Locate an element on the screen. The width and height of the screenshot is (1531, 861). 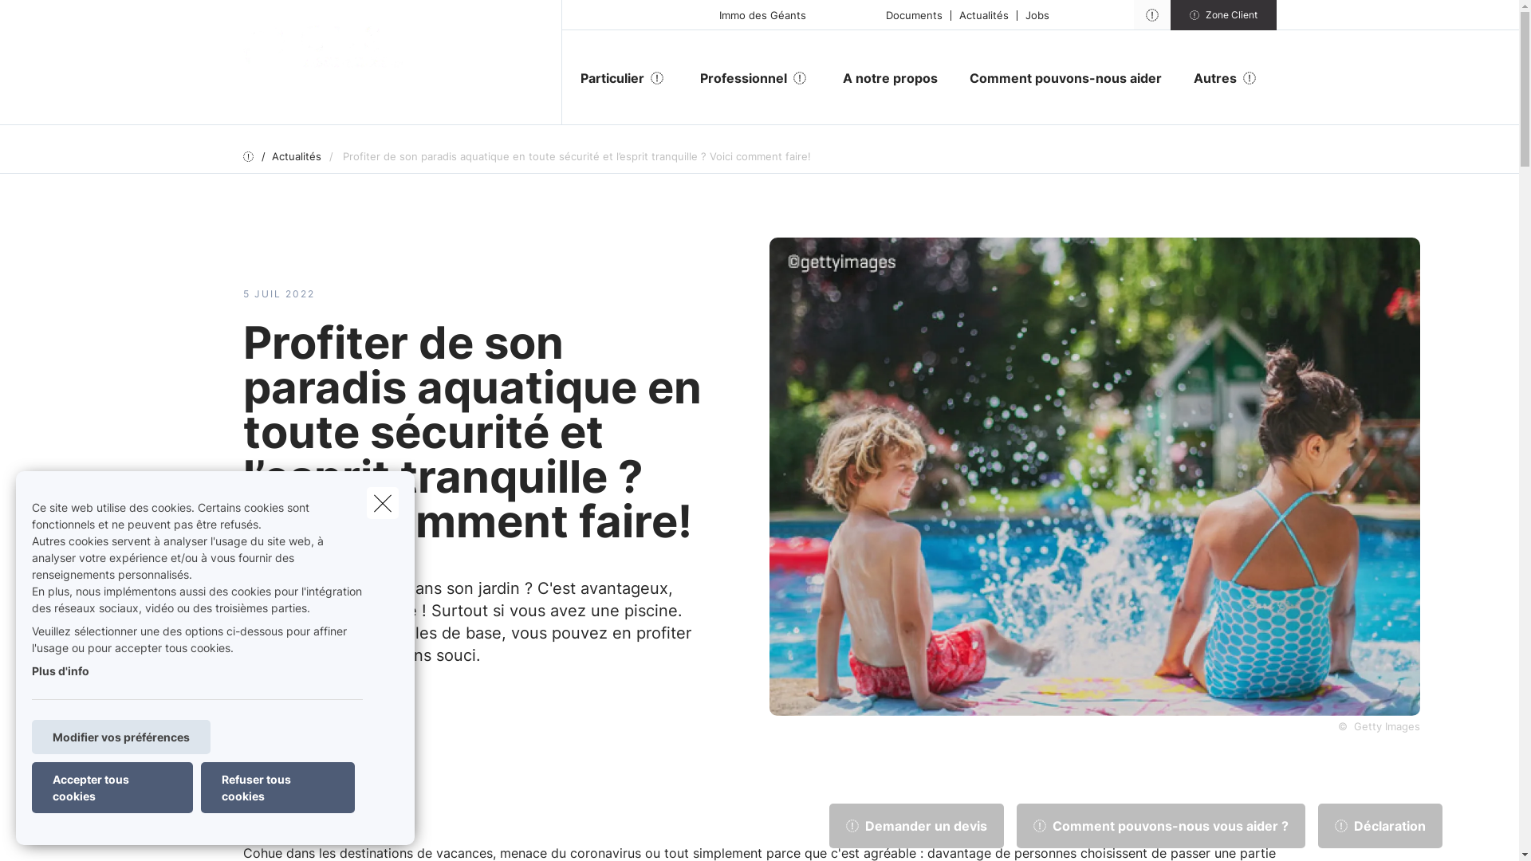
Plus d'info is located at coordinates (61, 671).